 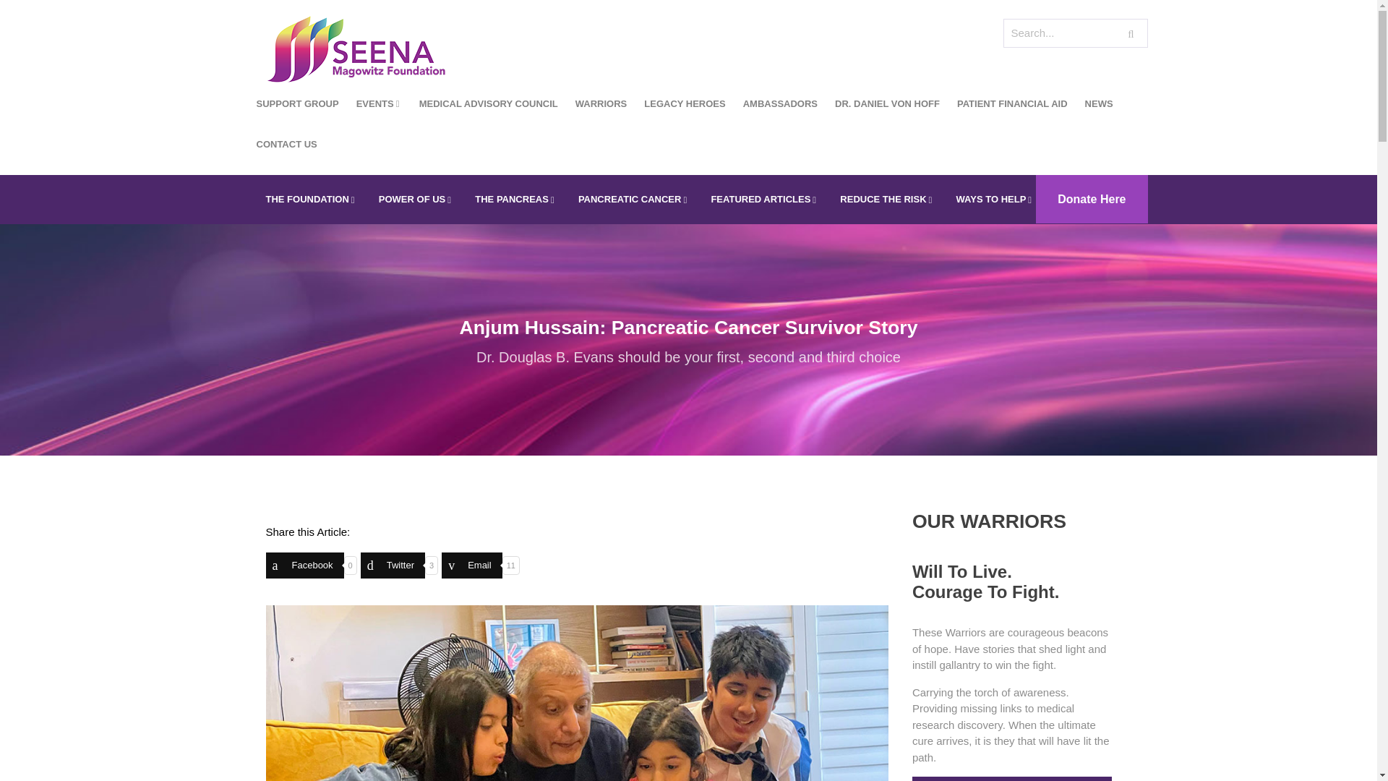 What do you see at coordinates (471, 566) in the screenshot?
I see `Share on Email` at bounding box center [471, 566].